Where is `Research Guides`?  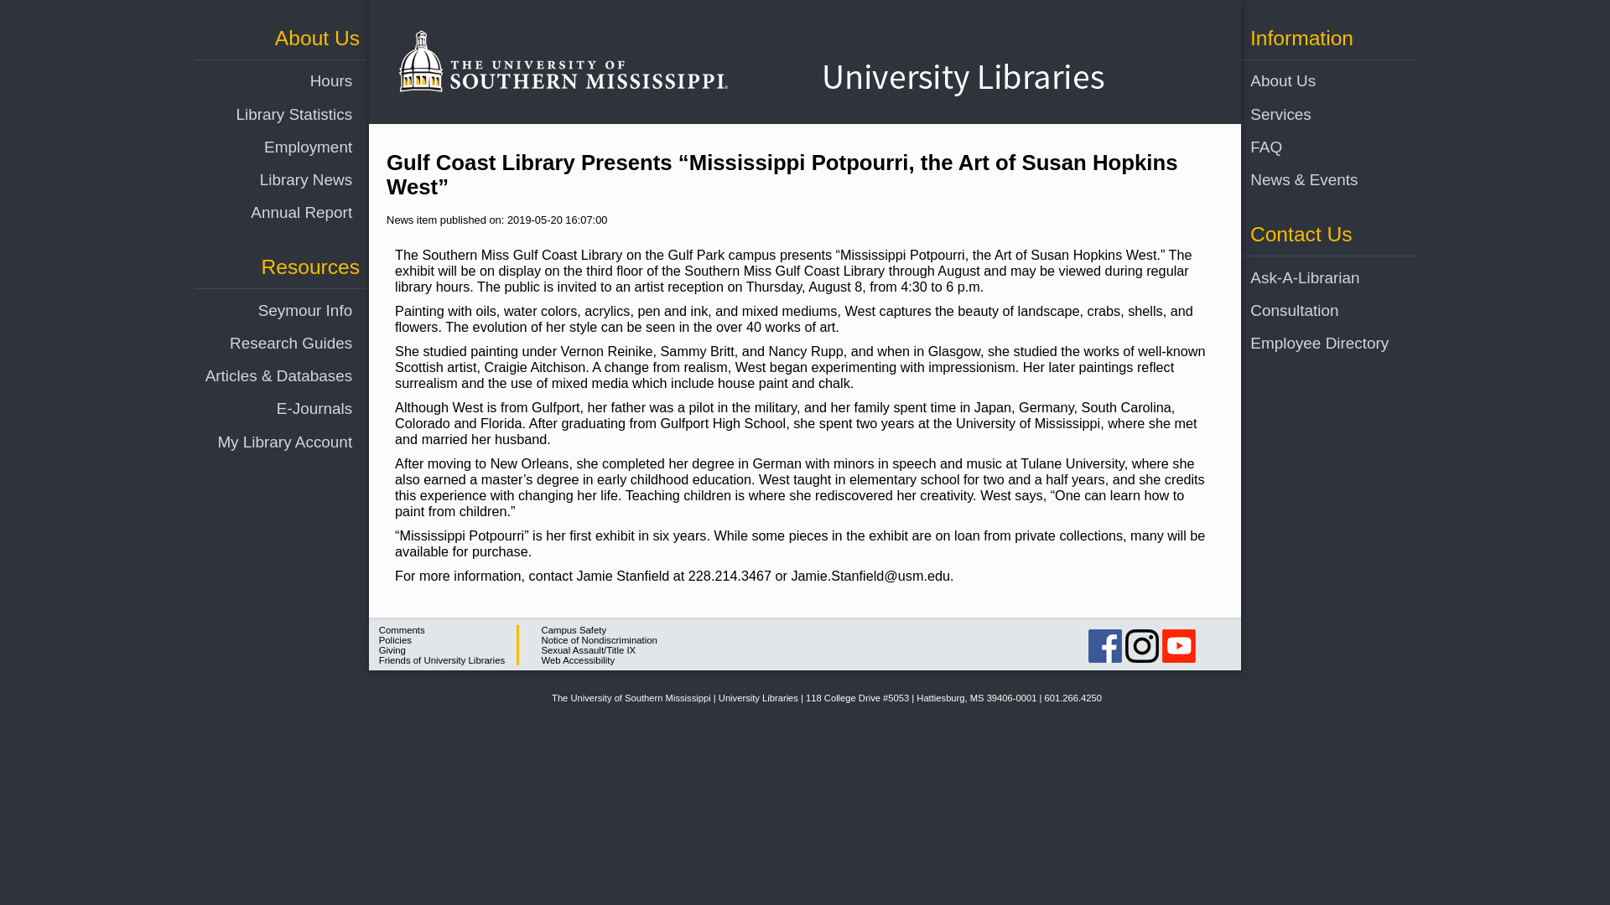 Research Guides is located at coordinates (267, 342).